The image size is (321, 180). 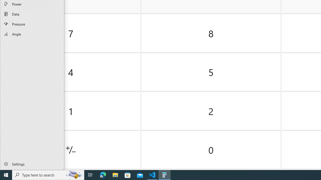 What do you see at coordinates (165, 175) in the screenshot?
I see `Calculator - 1 running window` at bounding box center [165, 175].